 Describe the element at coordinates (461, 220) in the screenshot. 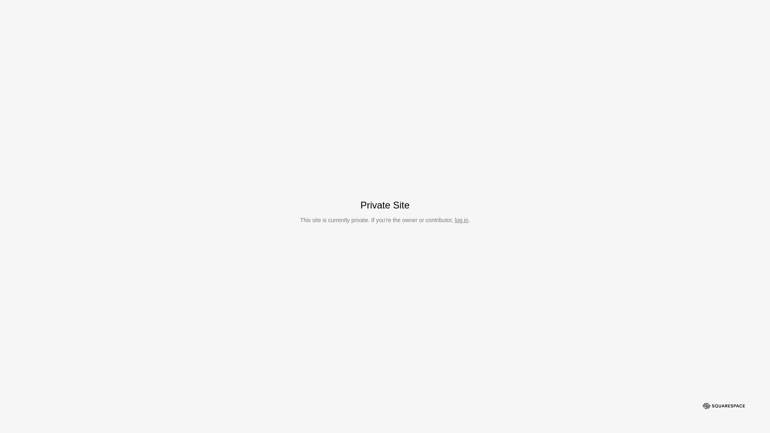

I see `log in` at that location.